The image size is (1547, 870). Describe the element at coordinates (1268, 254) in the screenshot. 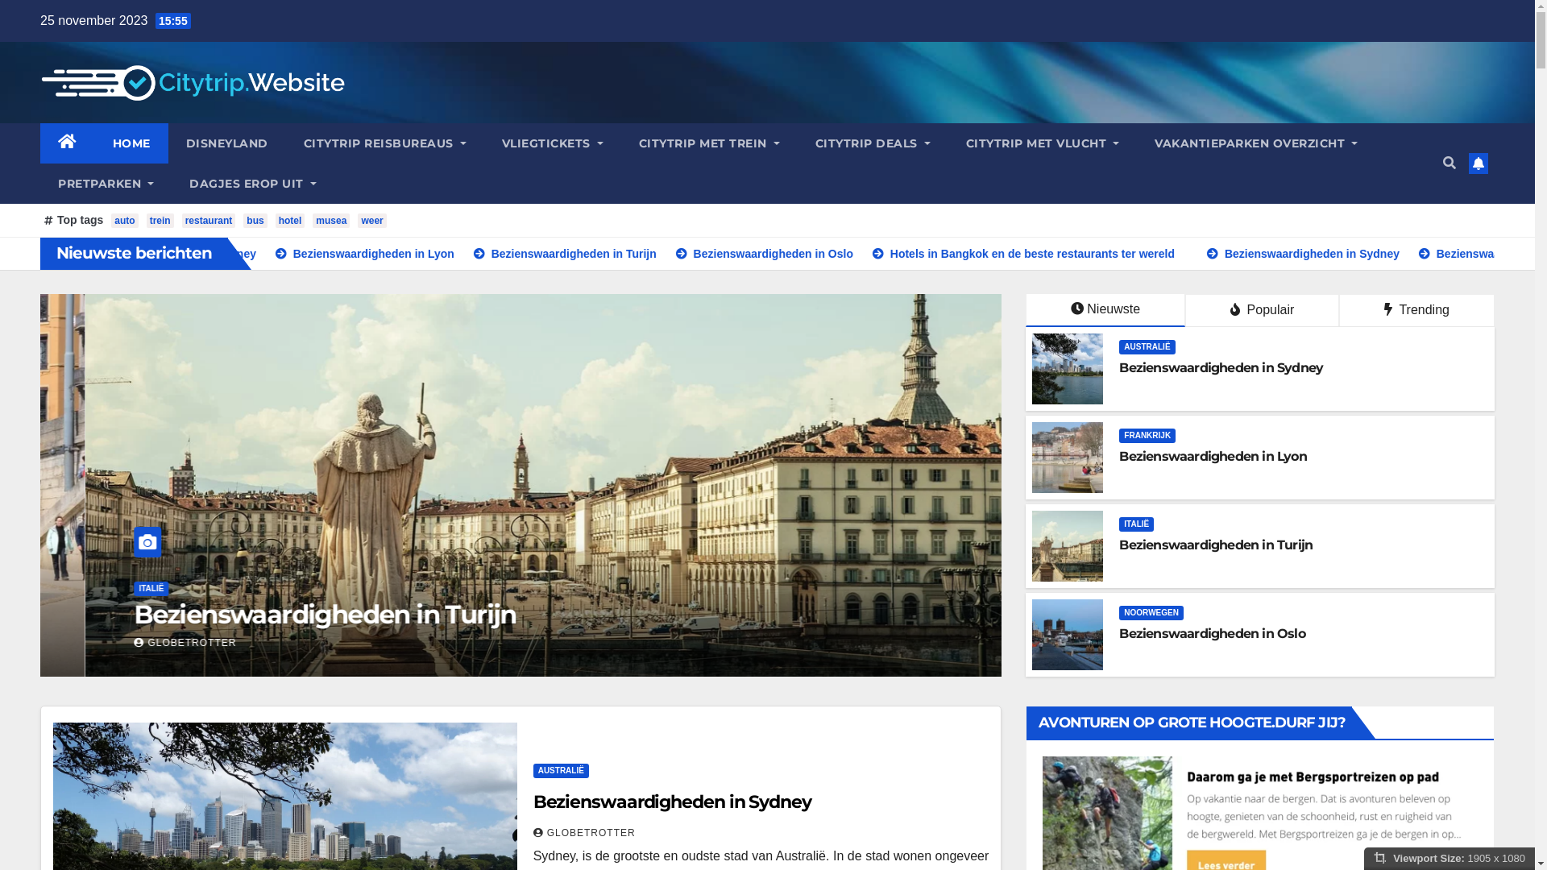

I see `Hotels in Bangkok en de beste restaurants ter wereld` at that location.